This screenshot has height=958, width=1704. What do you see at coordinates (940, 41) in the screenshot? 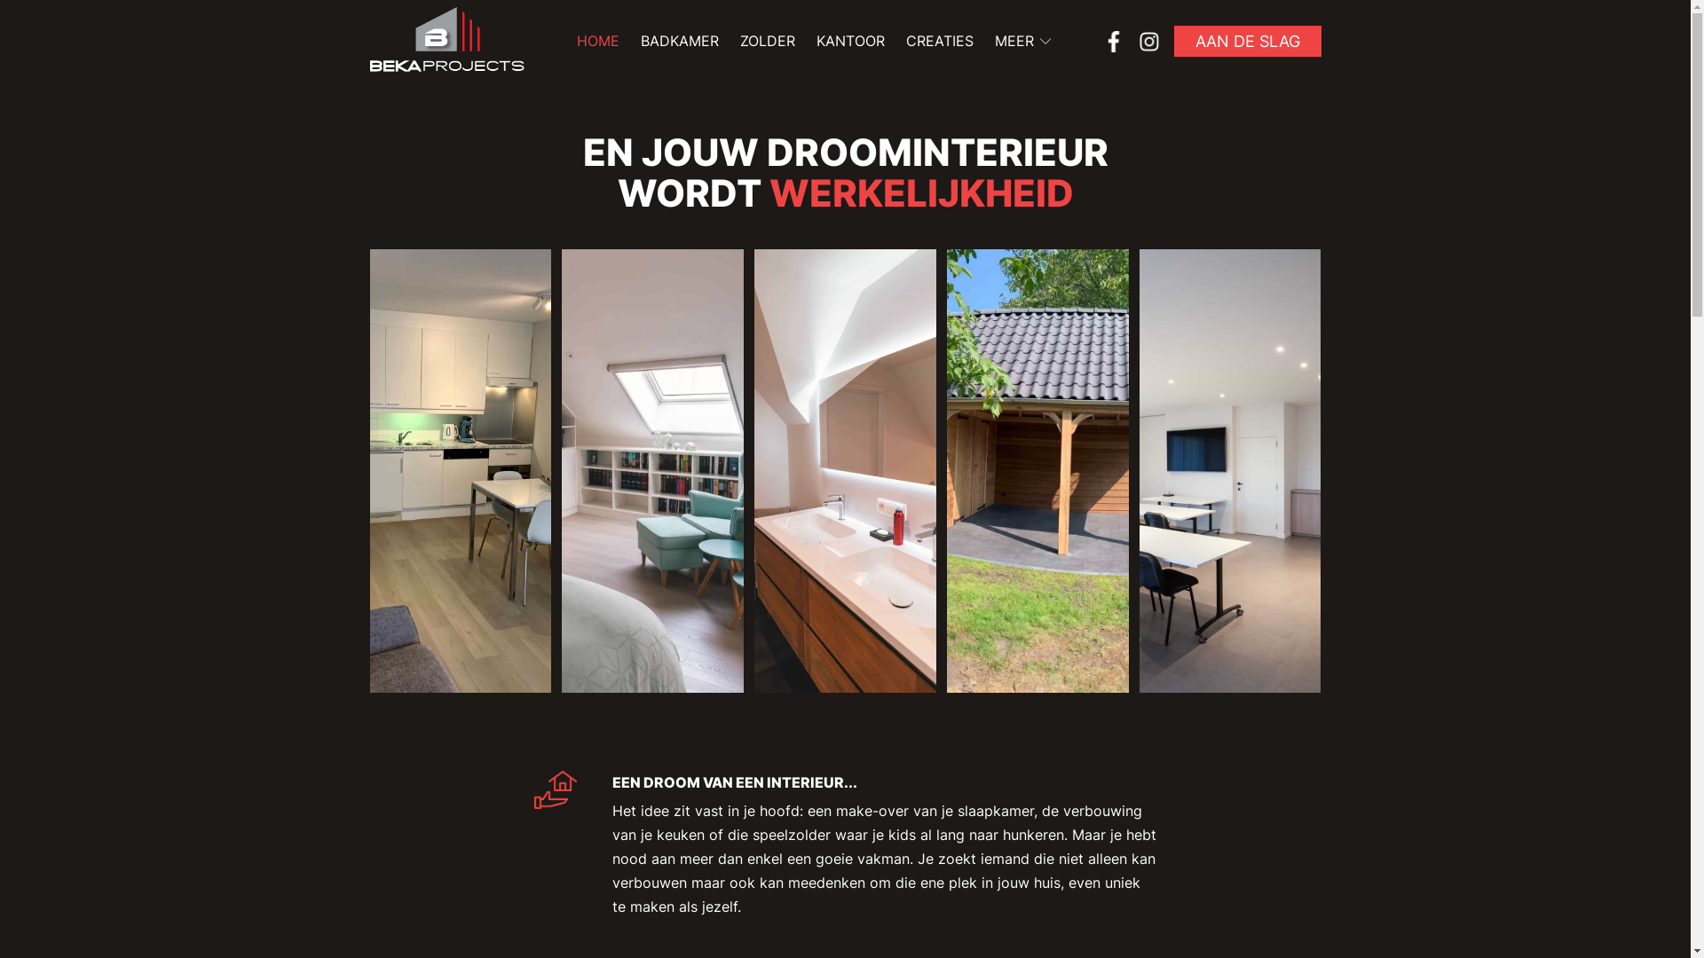
I see `CREATIES` at bounding box center [940, 41].